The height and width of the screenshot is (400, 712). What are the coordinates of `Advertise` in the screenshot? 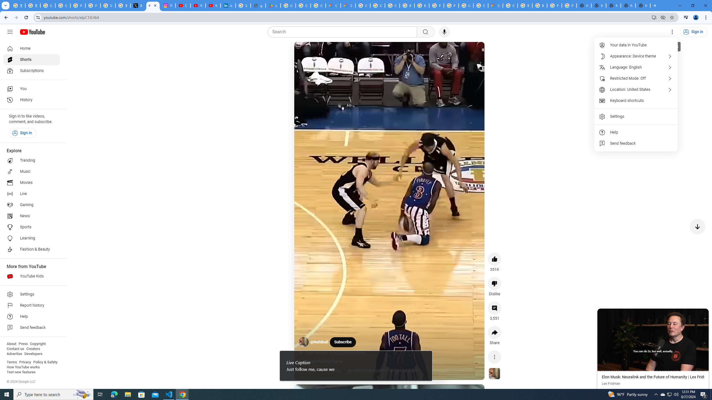 It's located at (14, 354).